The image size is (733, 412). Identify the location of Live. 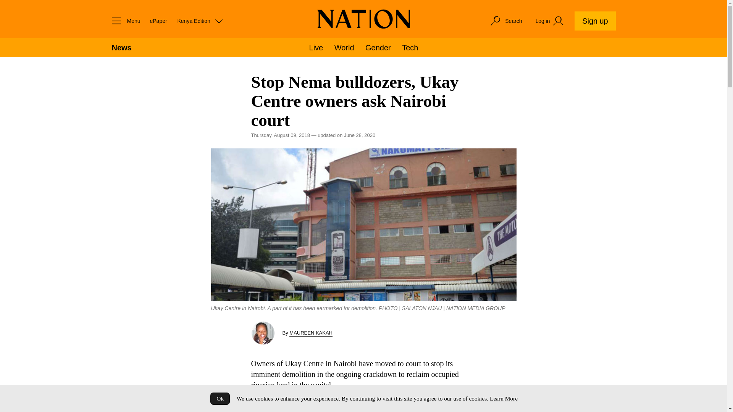
(316, 48).